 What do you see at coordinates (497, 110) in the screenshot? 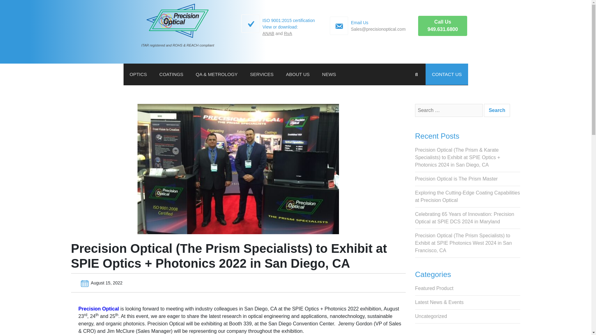
I see `COATINGS` at bounding box center [497, 110].